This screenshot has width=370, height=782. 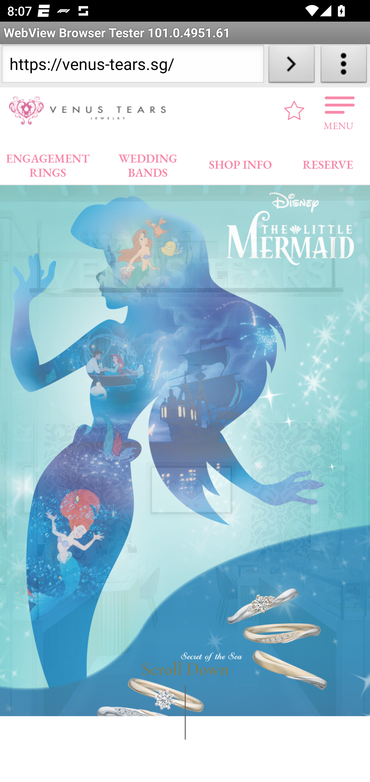 I want to click on ENGAGEMENT RINGS ENGAGEMENT RINGS, so click(x=48, y=163).